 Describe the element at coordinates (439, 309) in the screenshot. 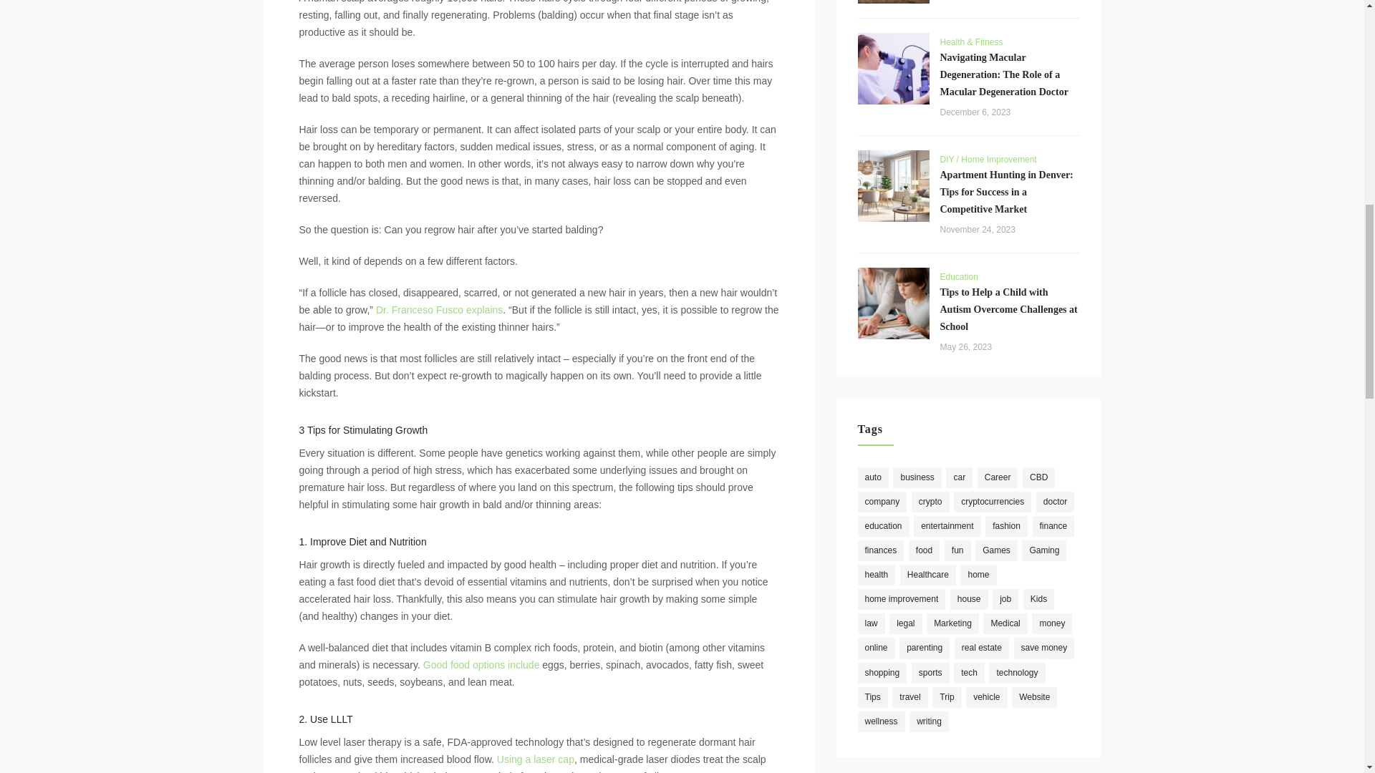

I see `Dr. Franceso Fusco explains` at that location.